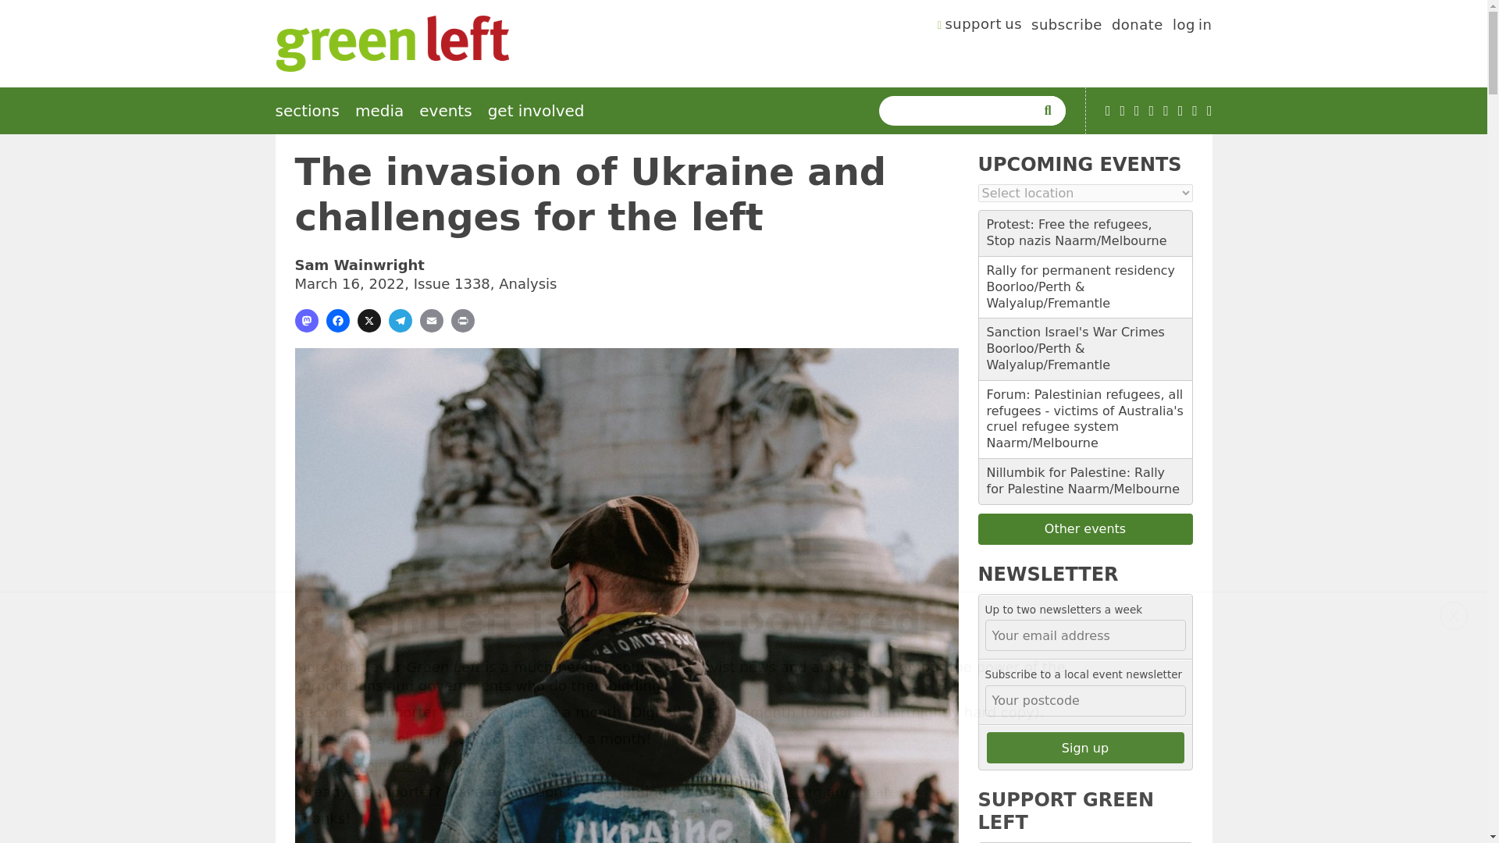 Image resolution: width=1499 pixels, height=843 pixels. Describe the element at coordinates (306, 320) in the screenshot. I see `Share on Mastondon` at that location.